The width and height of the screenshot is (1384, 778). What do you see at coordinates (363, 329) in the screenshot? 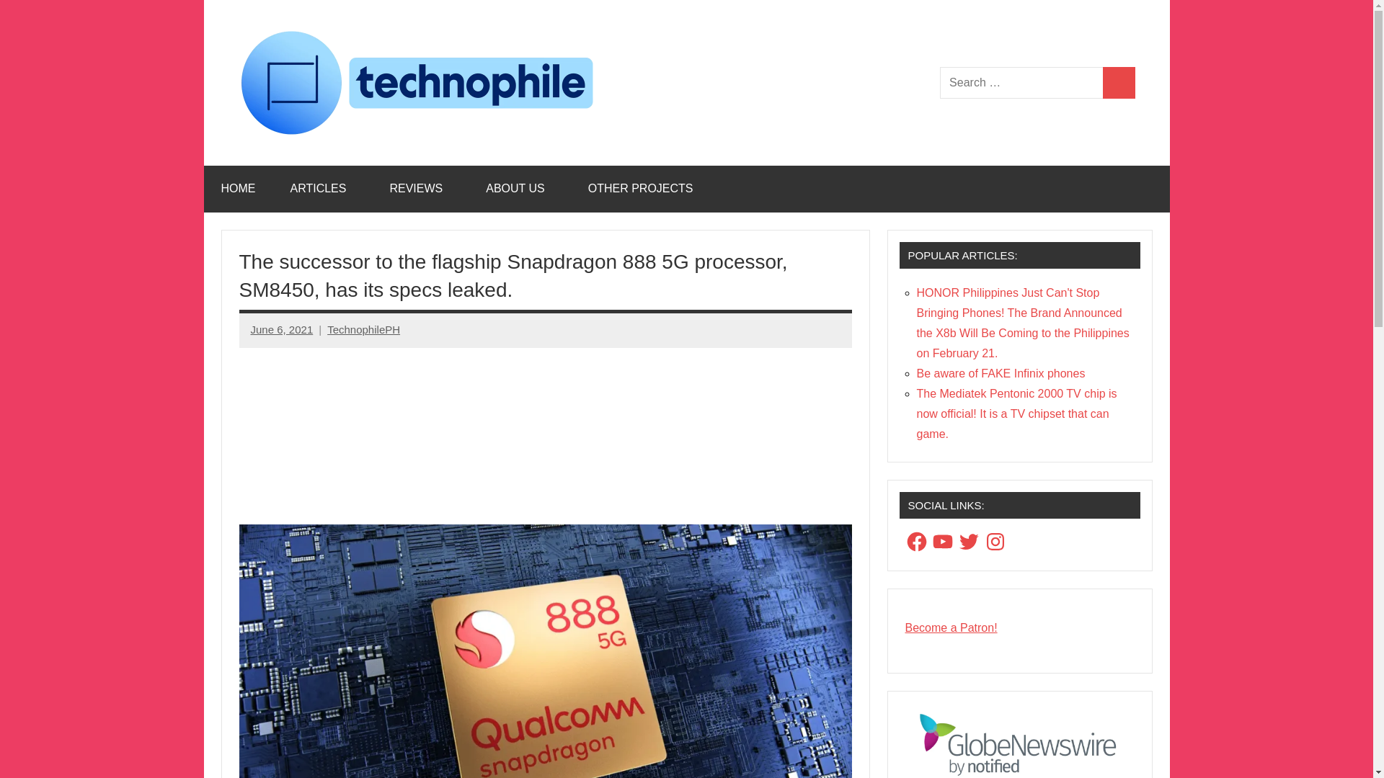
I see `TechnophilePH` at bounding box center [363, 329].